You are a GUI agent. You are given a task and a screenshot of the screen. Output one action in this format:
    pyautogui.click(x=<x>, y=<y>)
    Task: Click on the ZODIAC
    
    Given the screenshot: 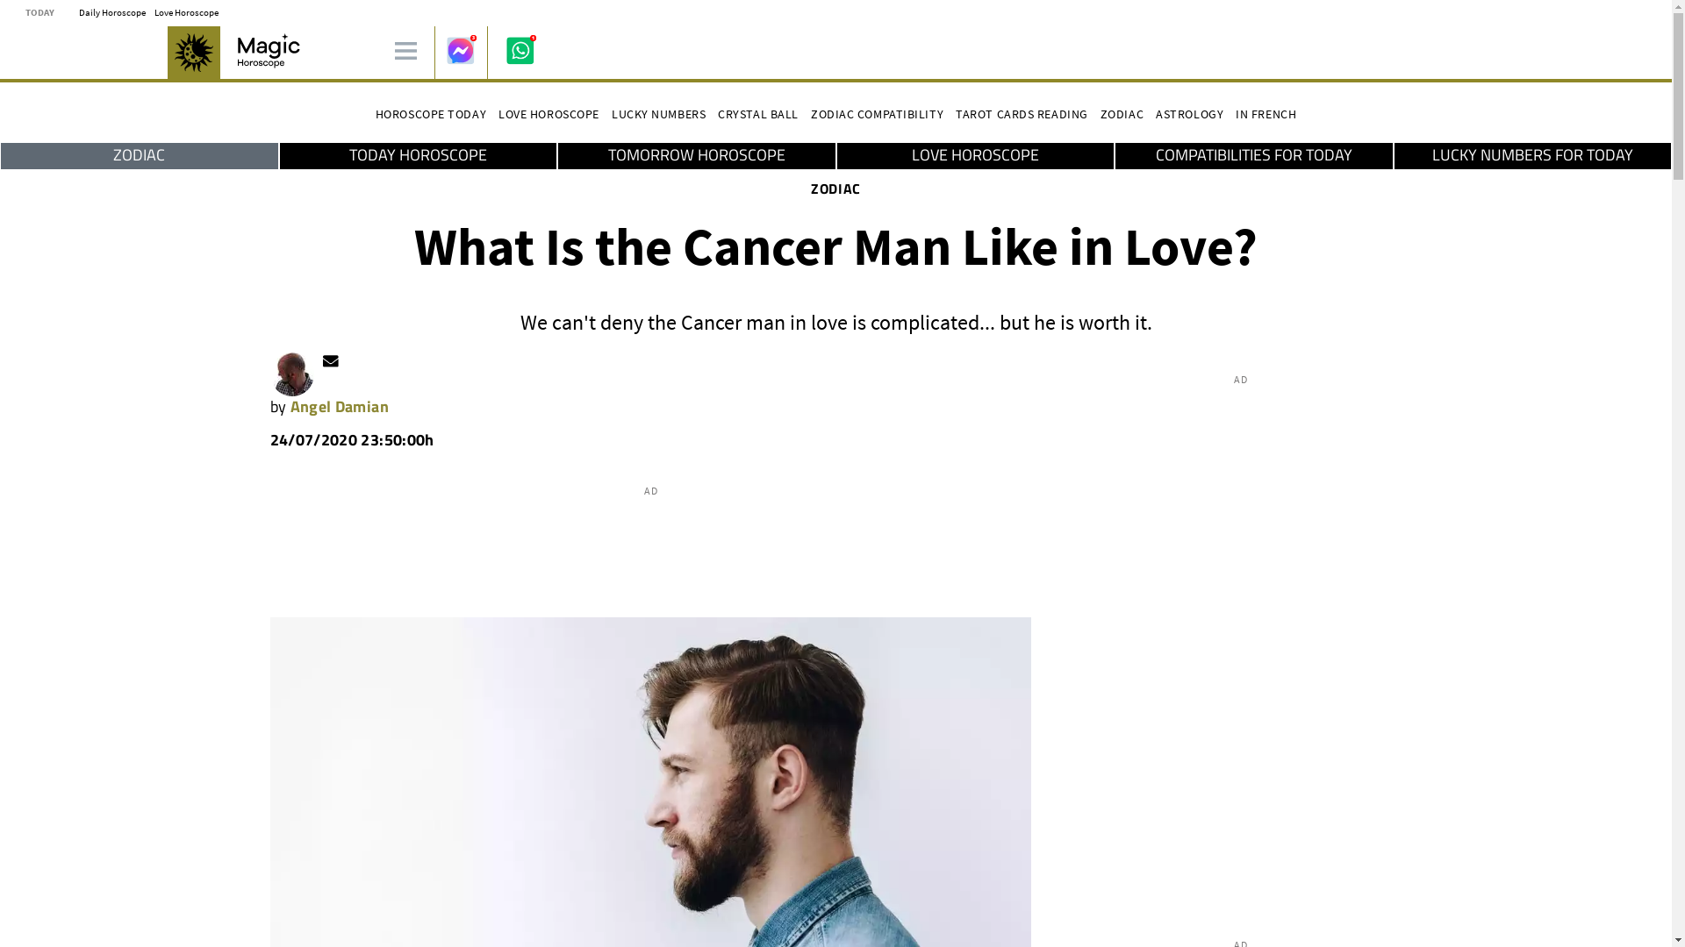 What is the action you would take?
    pyautogui.click(x=835, y=188)
    